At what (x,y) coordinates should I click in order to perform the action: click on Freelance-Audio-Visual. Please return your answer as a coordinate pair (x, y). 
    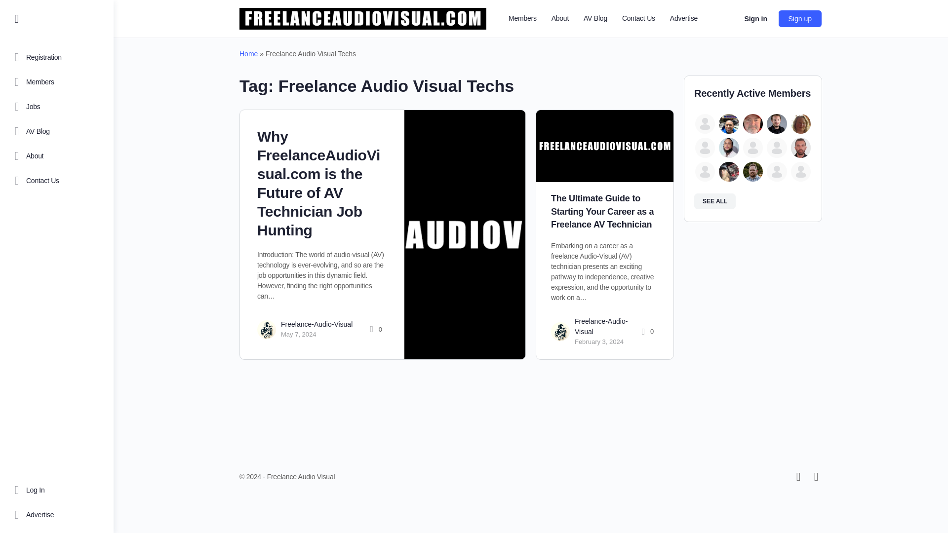
    Looking at the image, I should click on (316, 324).